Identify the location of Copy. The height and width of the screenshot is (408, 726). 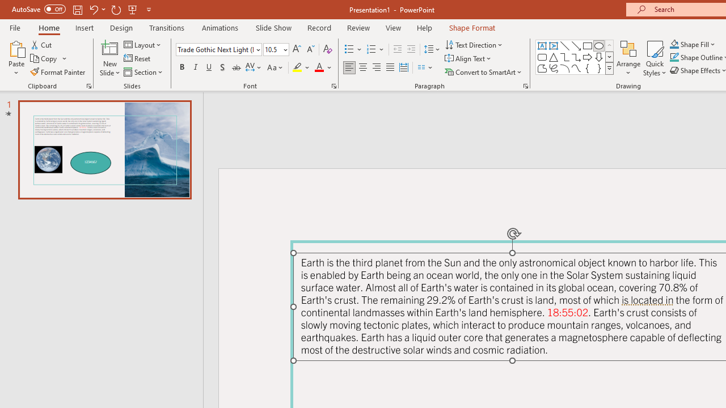
(44, 59).